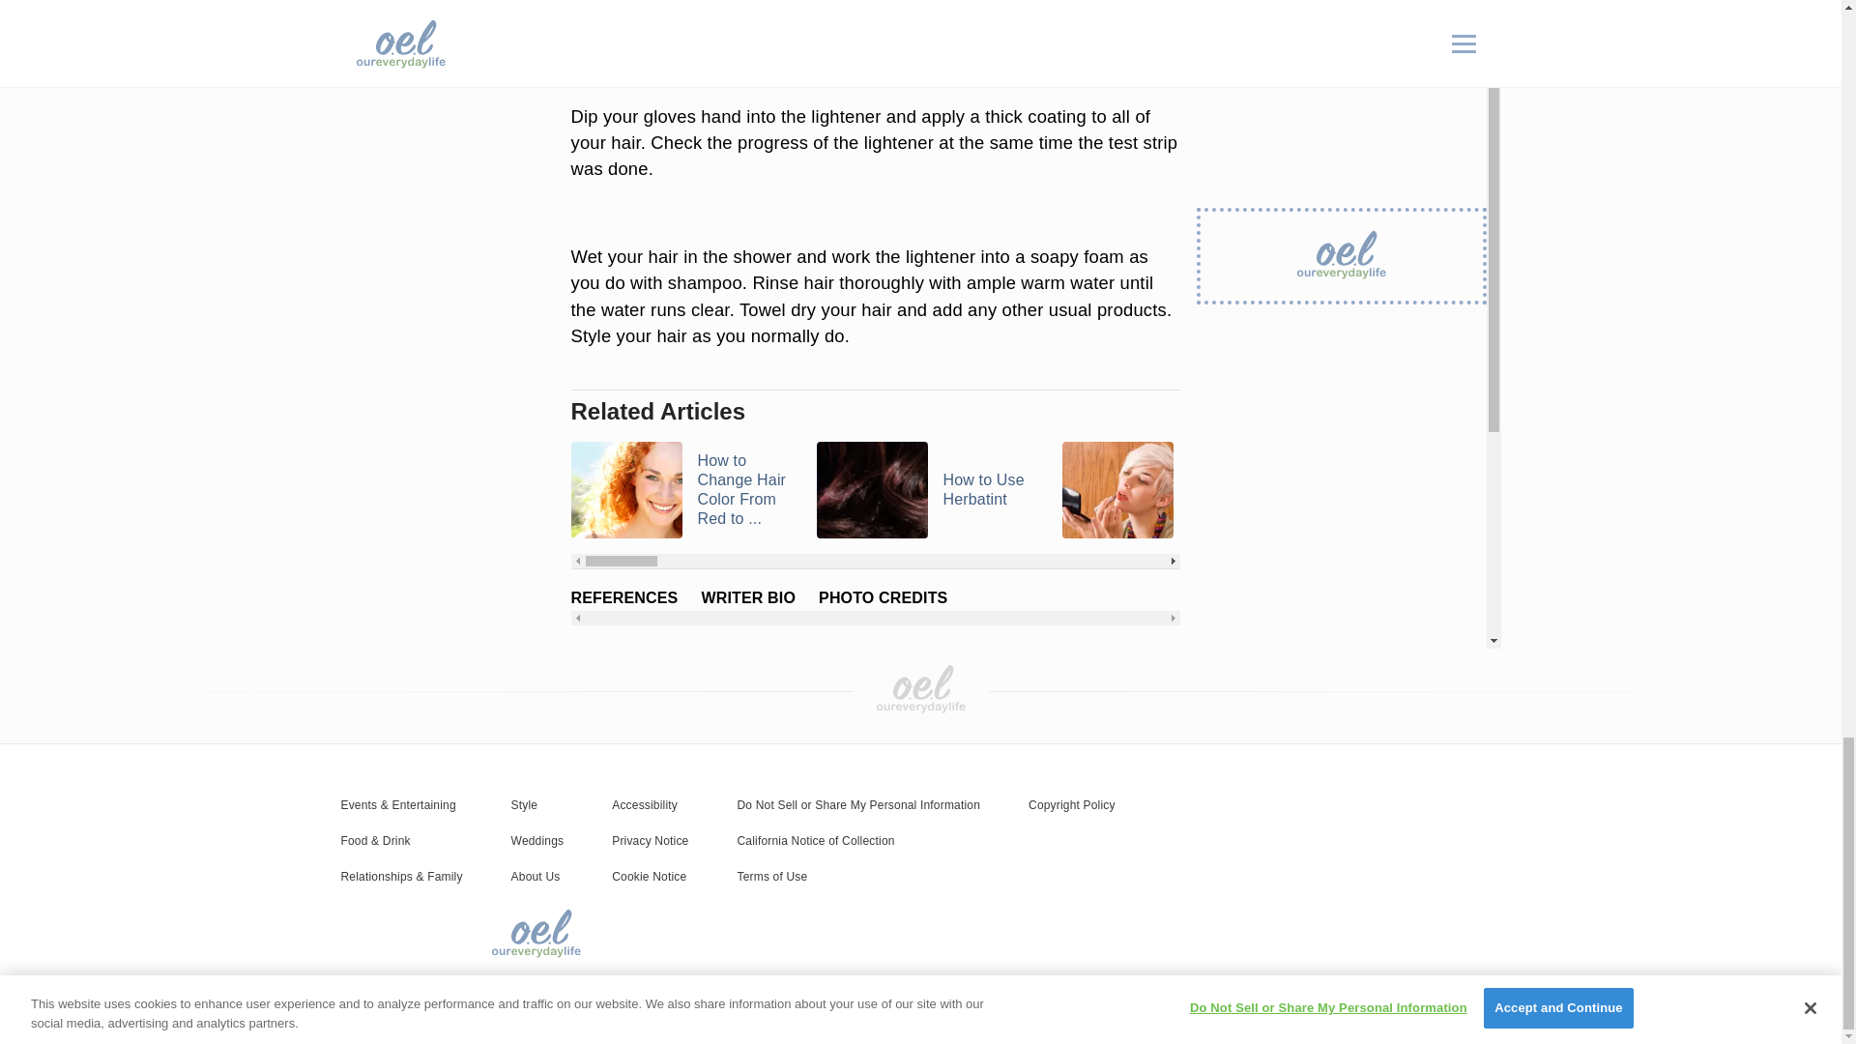 The width and height of the screenshot is (1856, 1044). What do you see at coordinates (926, 489) in the screenshot?
I see `How to Use Herbatint` at bounding box center [926, 489].